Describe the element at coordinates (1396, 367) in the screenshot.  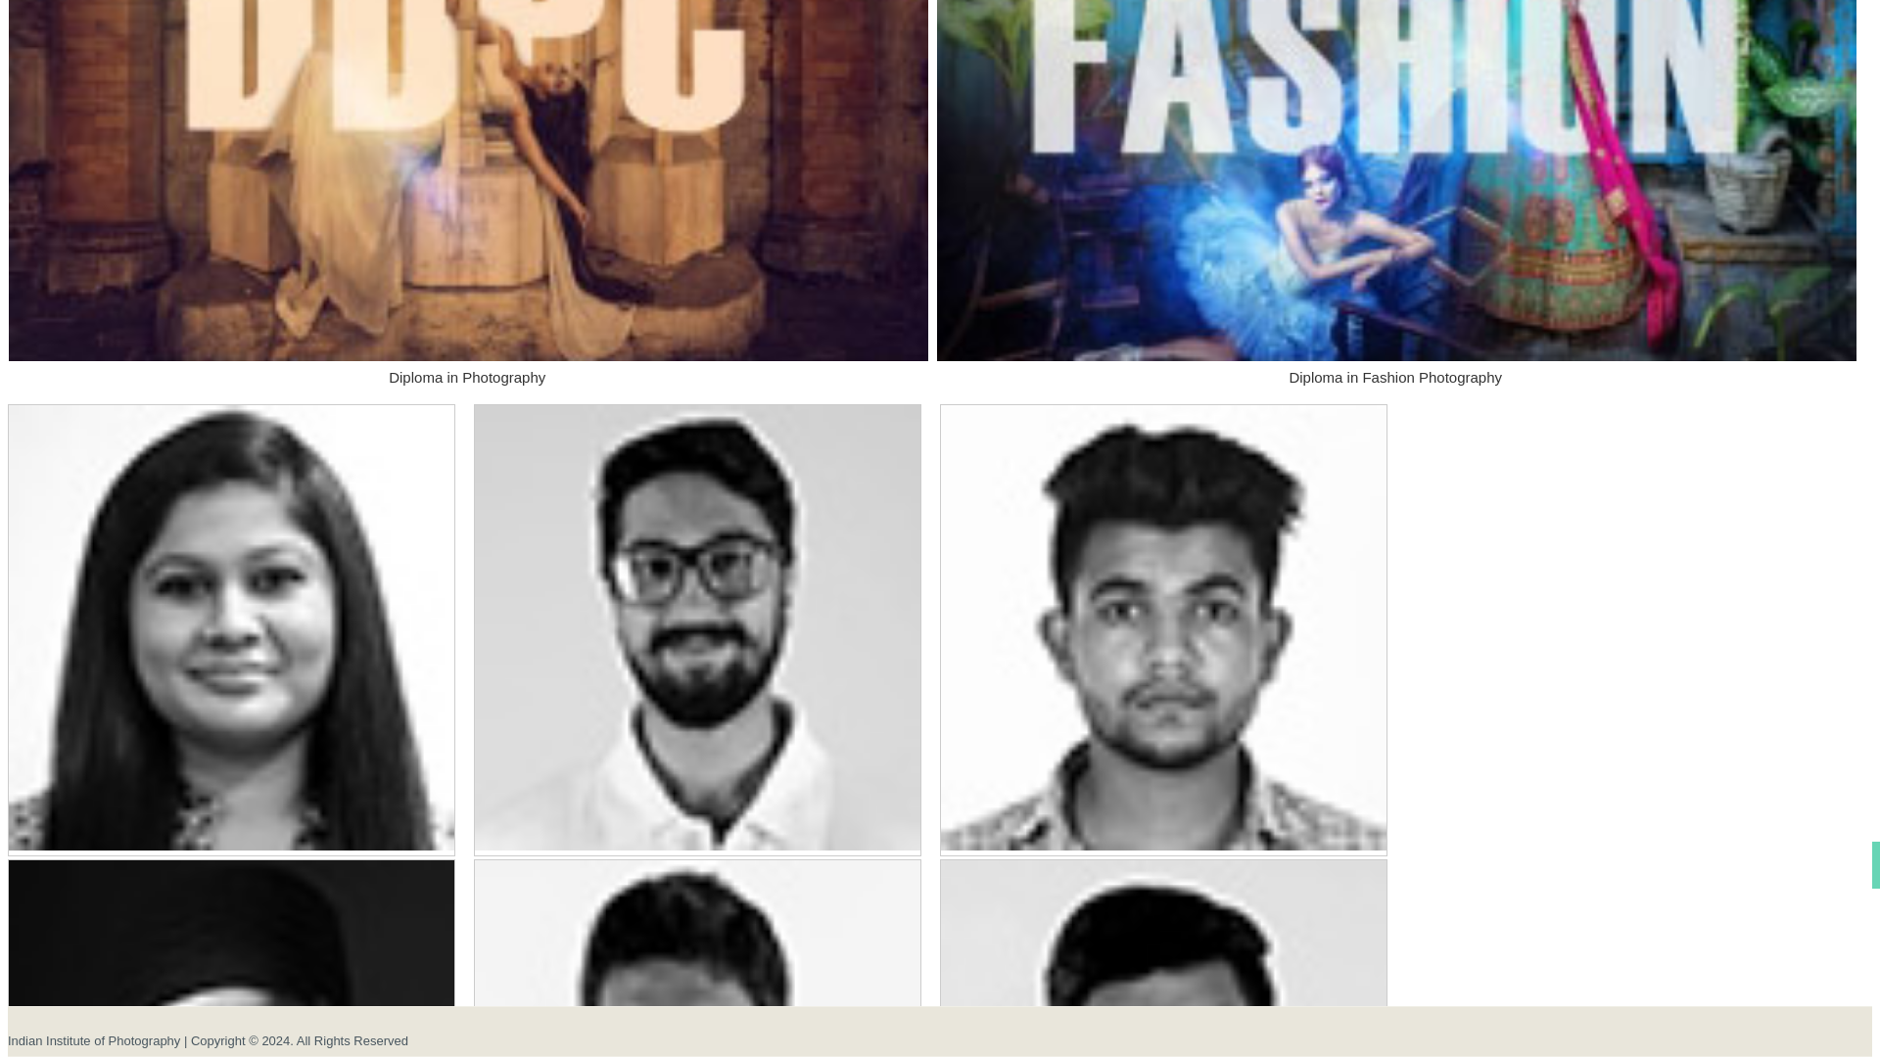
I see `Diploma in Fashion Photography` at that location.